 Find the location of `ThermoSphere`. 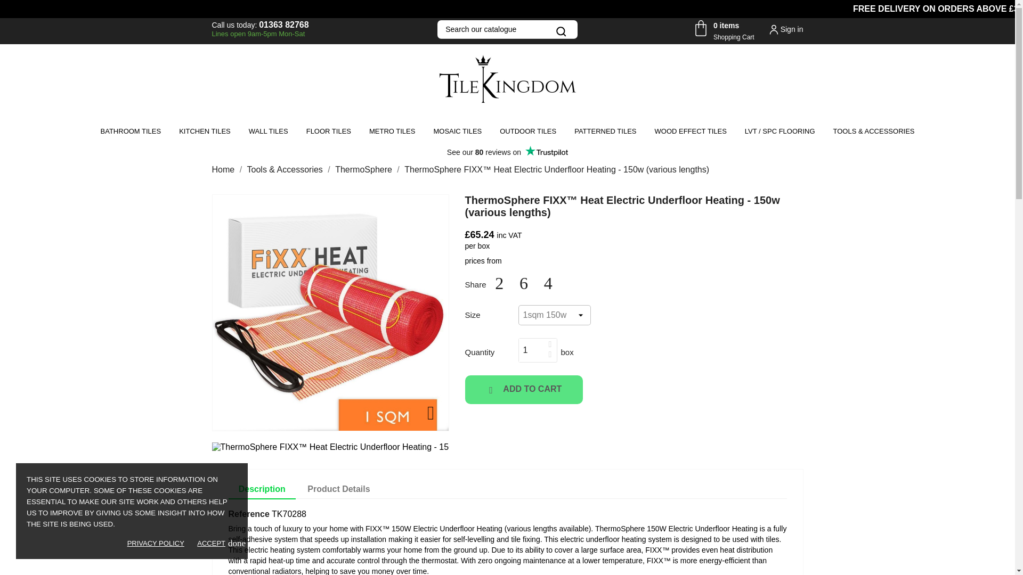

ThermoSphere is located at coordinates (364, 169).